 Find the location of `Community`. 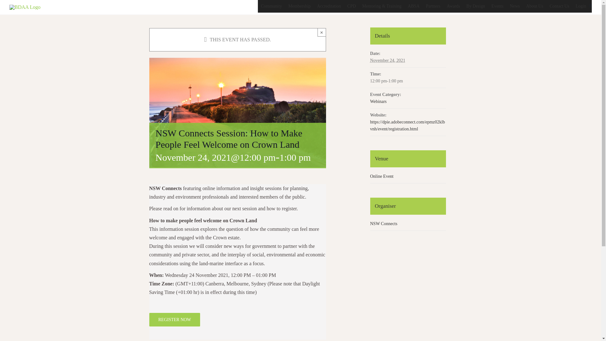

Community is located at coordinates (271, 6).